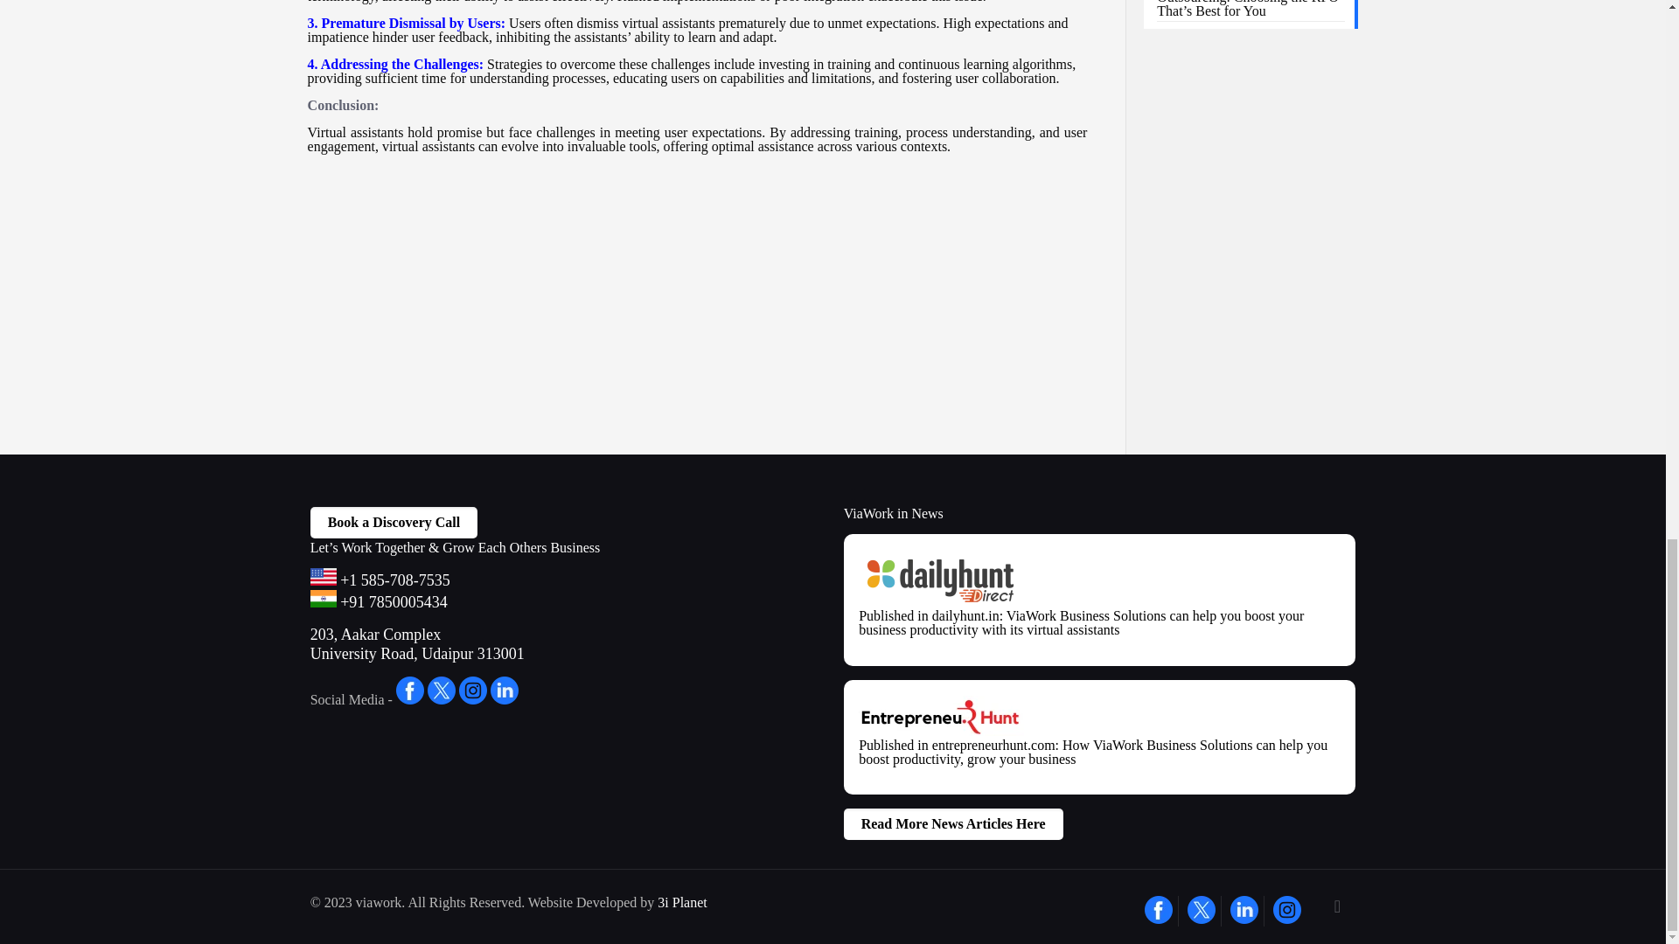 This screenshot has height=944, width=1679. Describe the element at coordinates (394, 522) in the screenshot. I see `Book a Discovery Call` at that location.